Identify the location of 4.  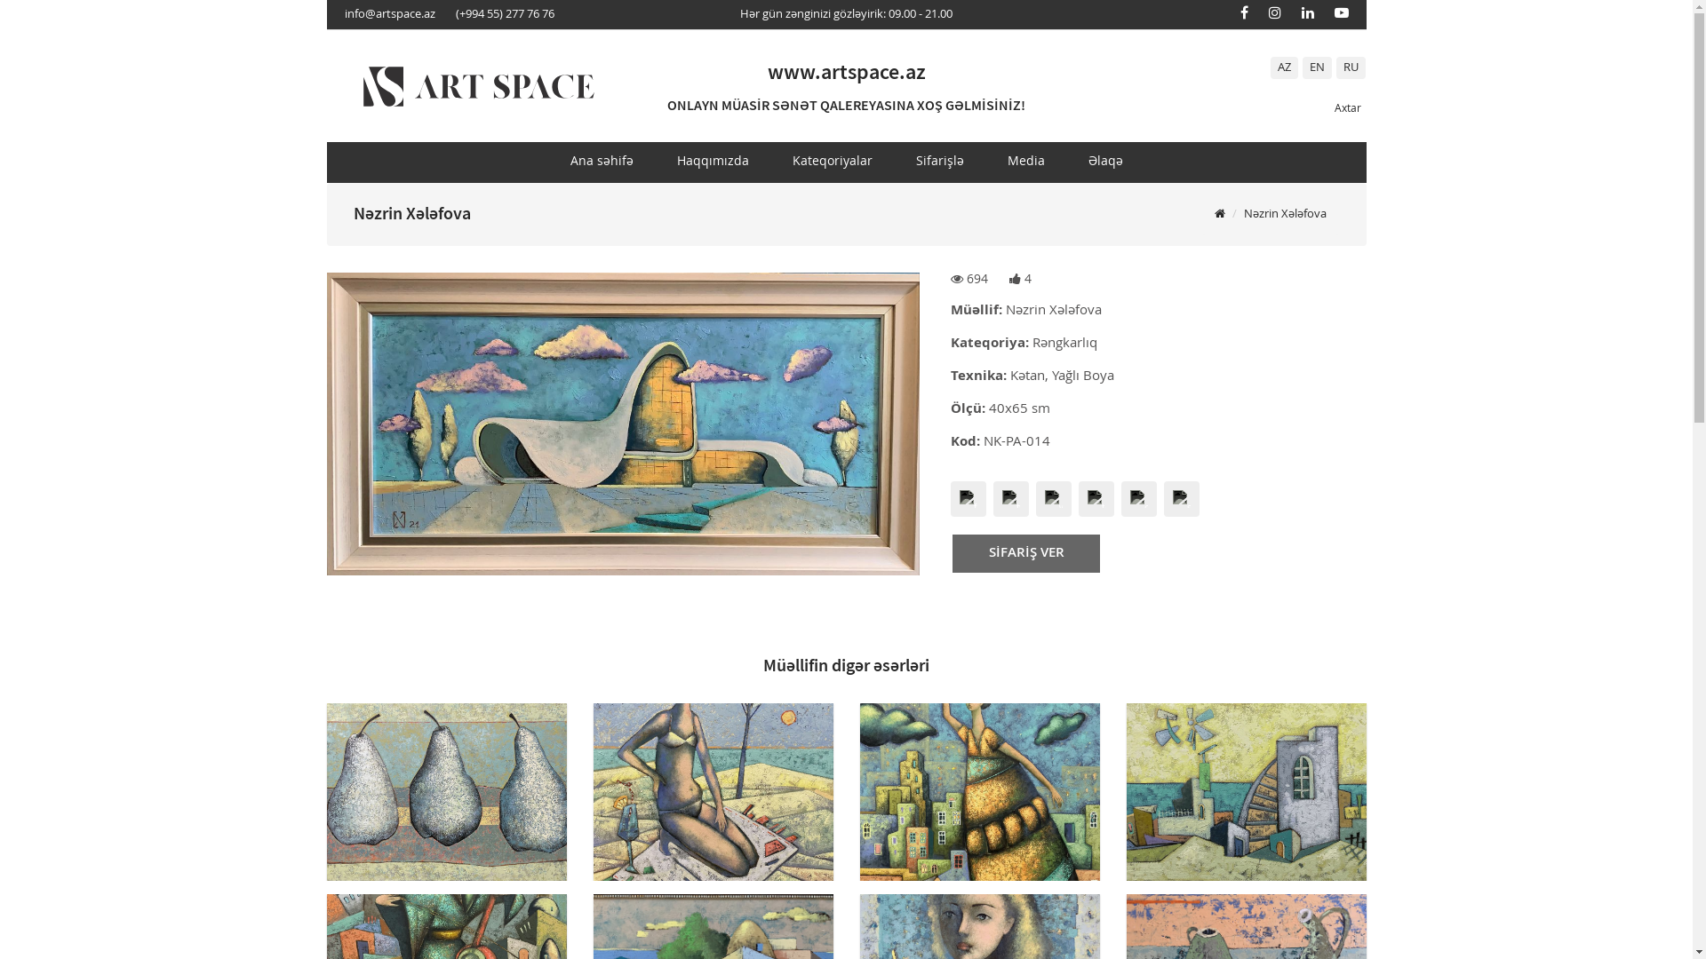
(1020, 280).